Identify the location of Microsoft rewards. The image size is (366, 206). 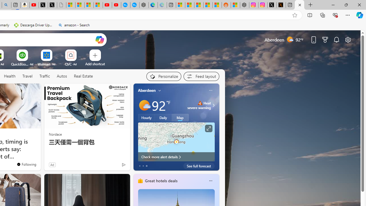
(325, 39).